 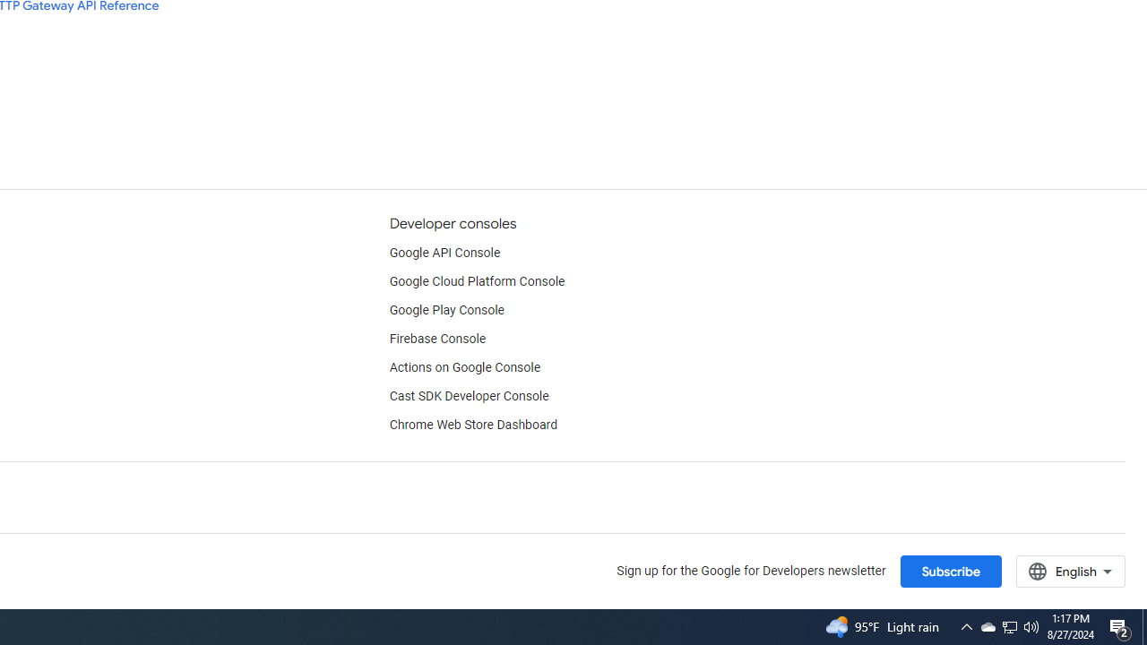 What do you see at coordinates (950, 571) in the screenshot?
I see `Subscribe` at bounding box center [950, 571].